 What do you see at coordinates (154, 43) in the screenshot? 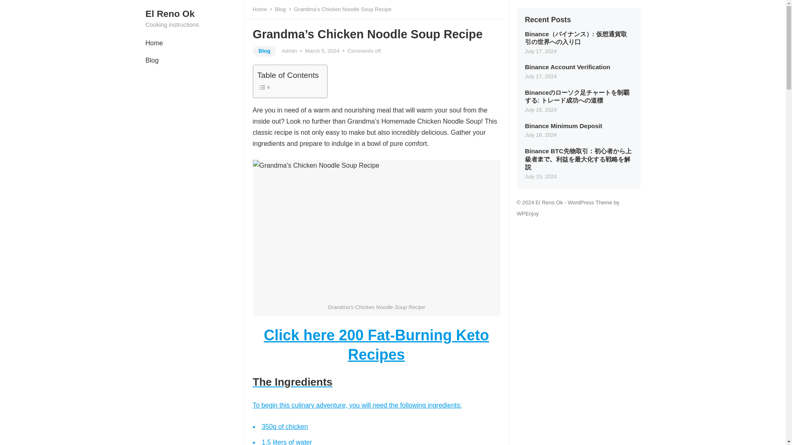
I see `Home` at bounding box center [154, 43].